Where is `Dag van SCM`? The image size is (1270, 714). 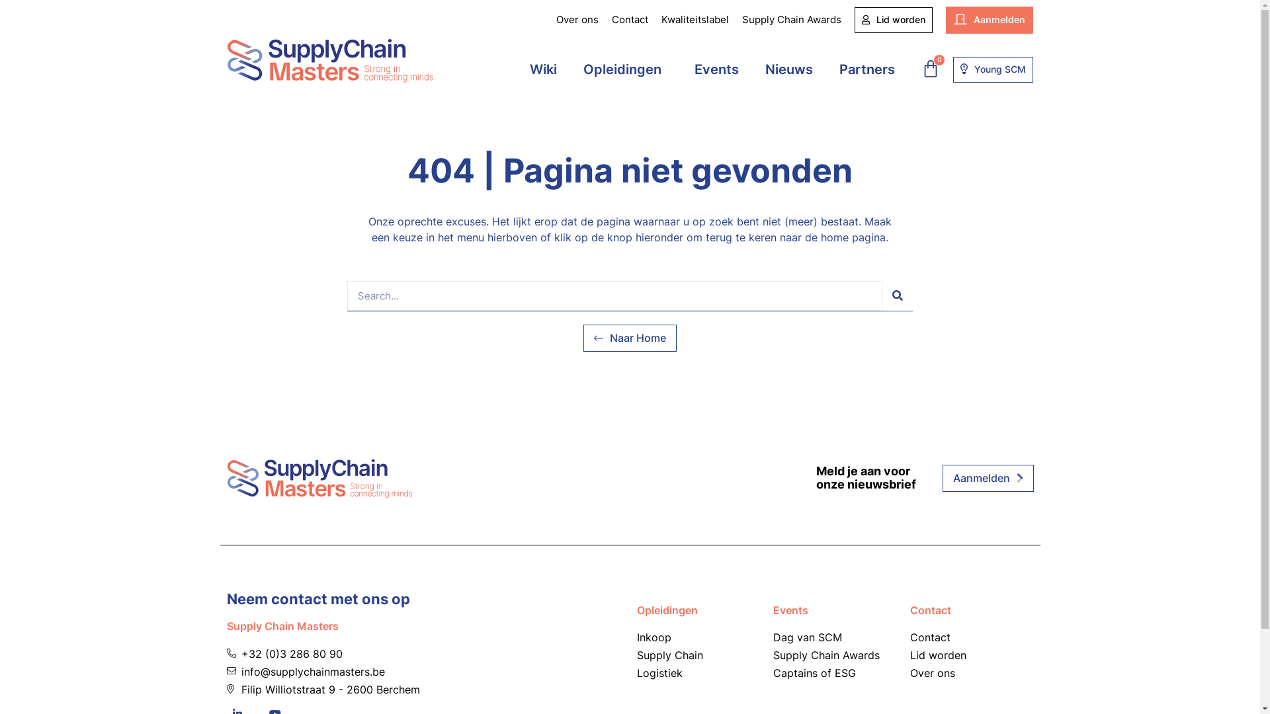
Dag van SCM is located at coordinates (835, 637).